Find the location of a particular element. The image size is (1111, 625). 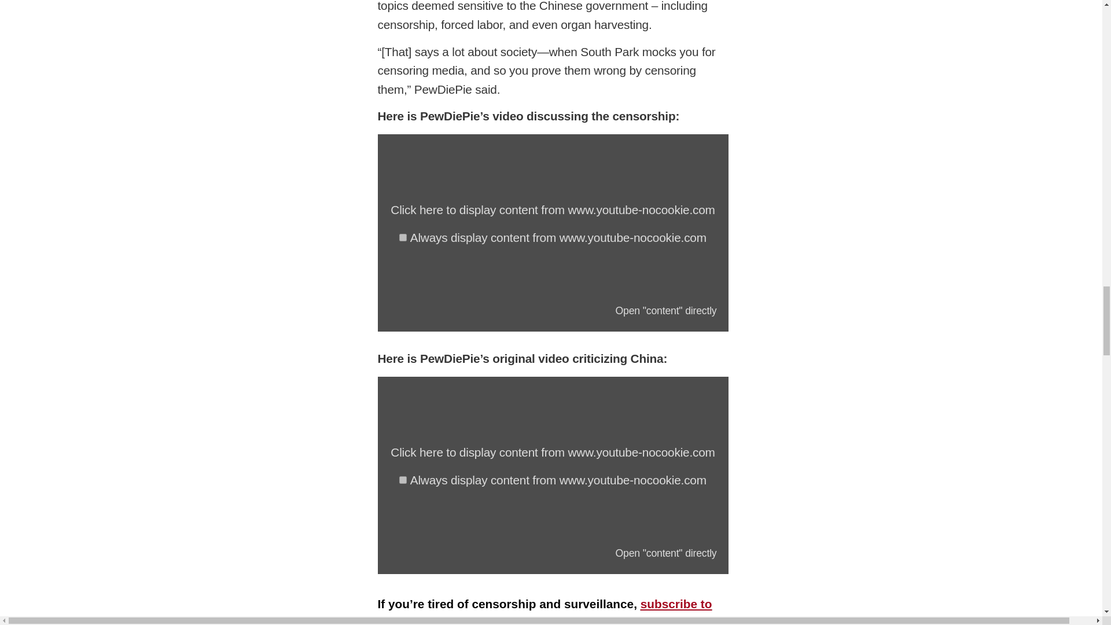

1 is located at coordinates (403, 237).